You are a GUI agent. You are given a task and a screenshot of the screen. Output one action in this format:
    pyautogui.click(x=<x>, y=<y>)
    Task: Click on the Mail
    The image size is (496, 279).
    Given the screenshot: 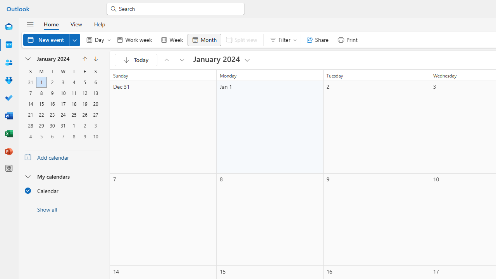 What is the action you would take?
    pyautogui.click(x=9, y=27)
    